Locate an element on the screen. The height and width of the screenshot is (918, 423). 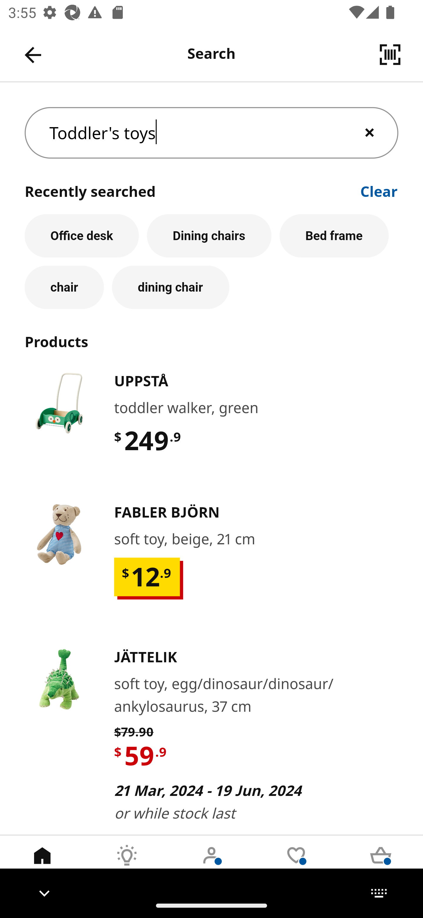
Wishlist
Tab 4 of 5 is located at coordinates (296, 864).